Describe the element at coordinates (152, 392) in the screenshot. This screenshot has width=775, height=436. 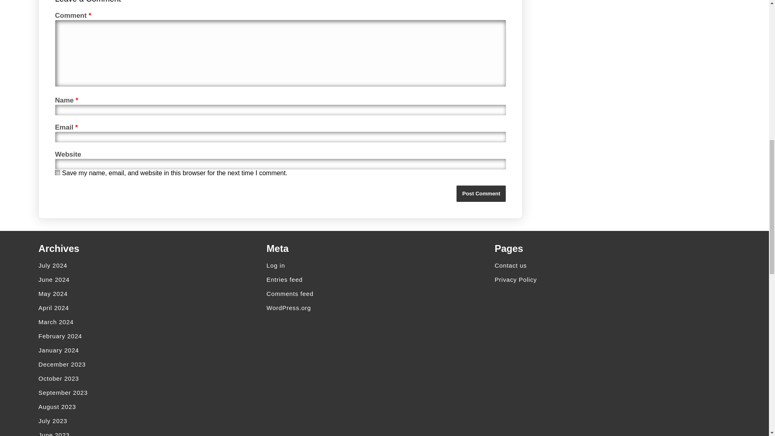
I see `September 2023` at that location.